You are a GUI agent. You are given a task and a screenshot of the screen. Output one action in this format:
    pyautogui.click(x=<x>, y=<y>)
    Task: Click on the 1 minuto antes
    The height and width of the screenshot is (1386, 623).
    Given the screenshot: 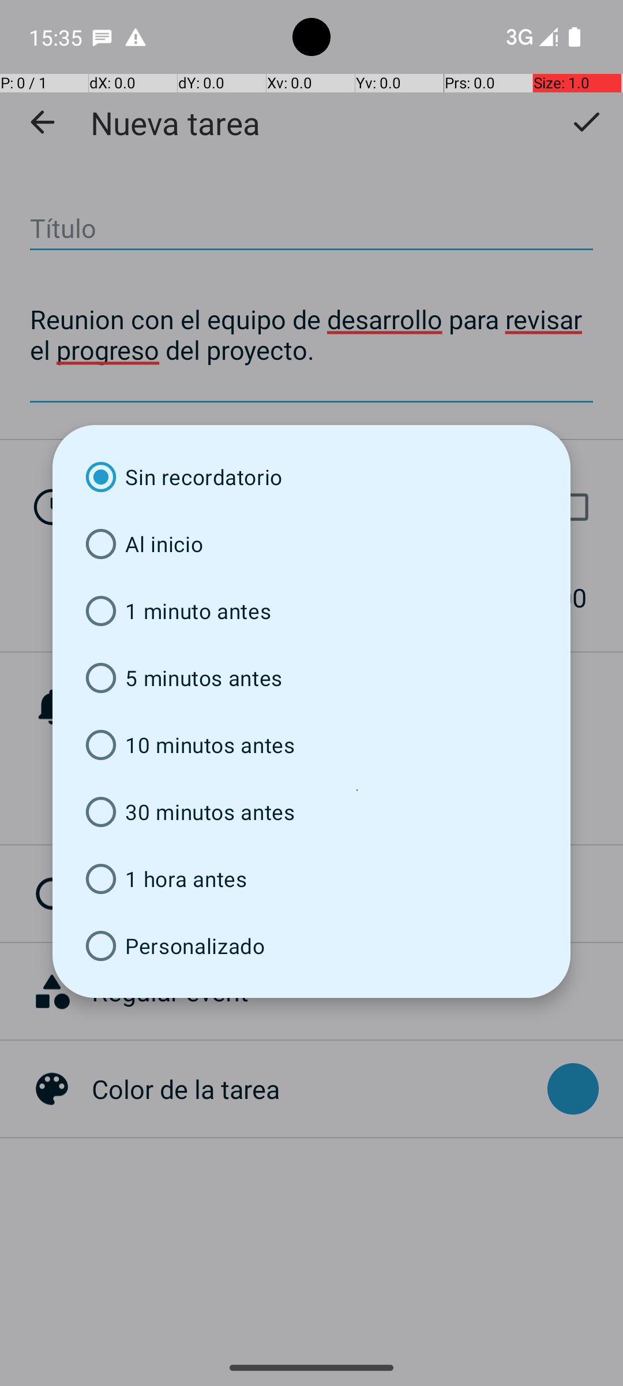 What is the action you would take?
    pyautogui.click(x=311, y=611)
    